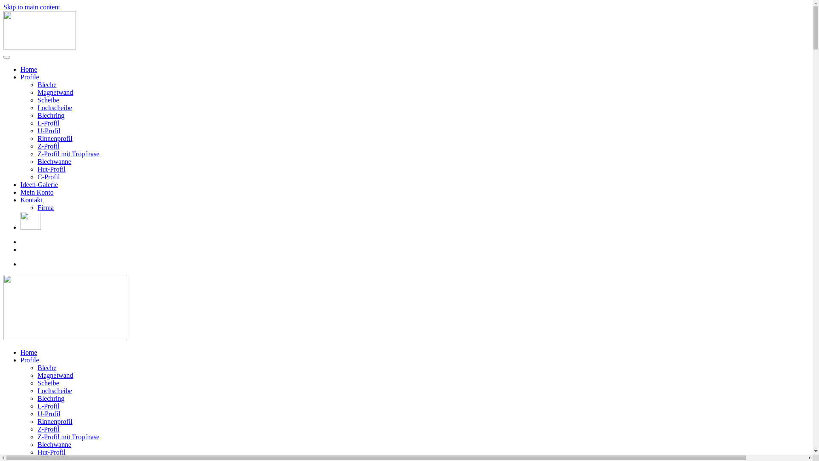 The height and width of the screenshot is (461, 819). What do you see at coordinates (68, 154) in the screenshot?
I see `Z-Profil mit Tropfnase` at bounding box center [68, 154].